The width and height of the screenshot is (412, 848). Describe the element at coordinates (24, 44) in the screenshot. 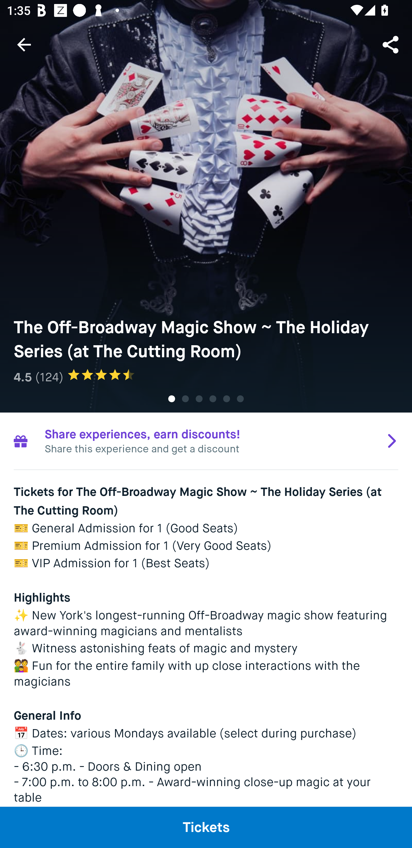

I see `Navigate up` at that location.